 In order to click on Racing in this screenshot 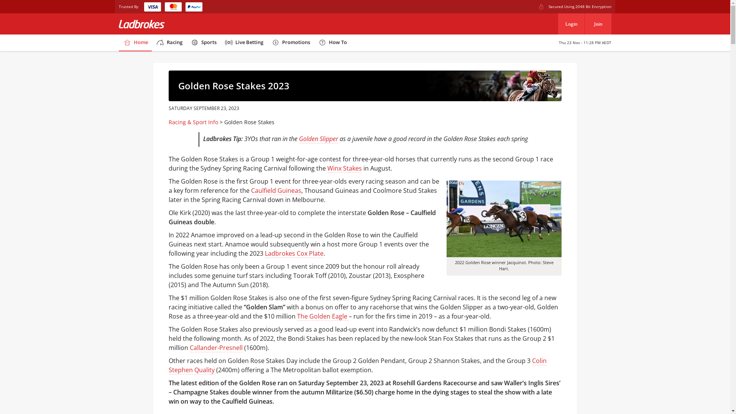, I will do `click(169, 43)`.